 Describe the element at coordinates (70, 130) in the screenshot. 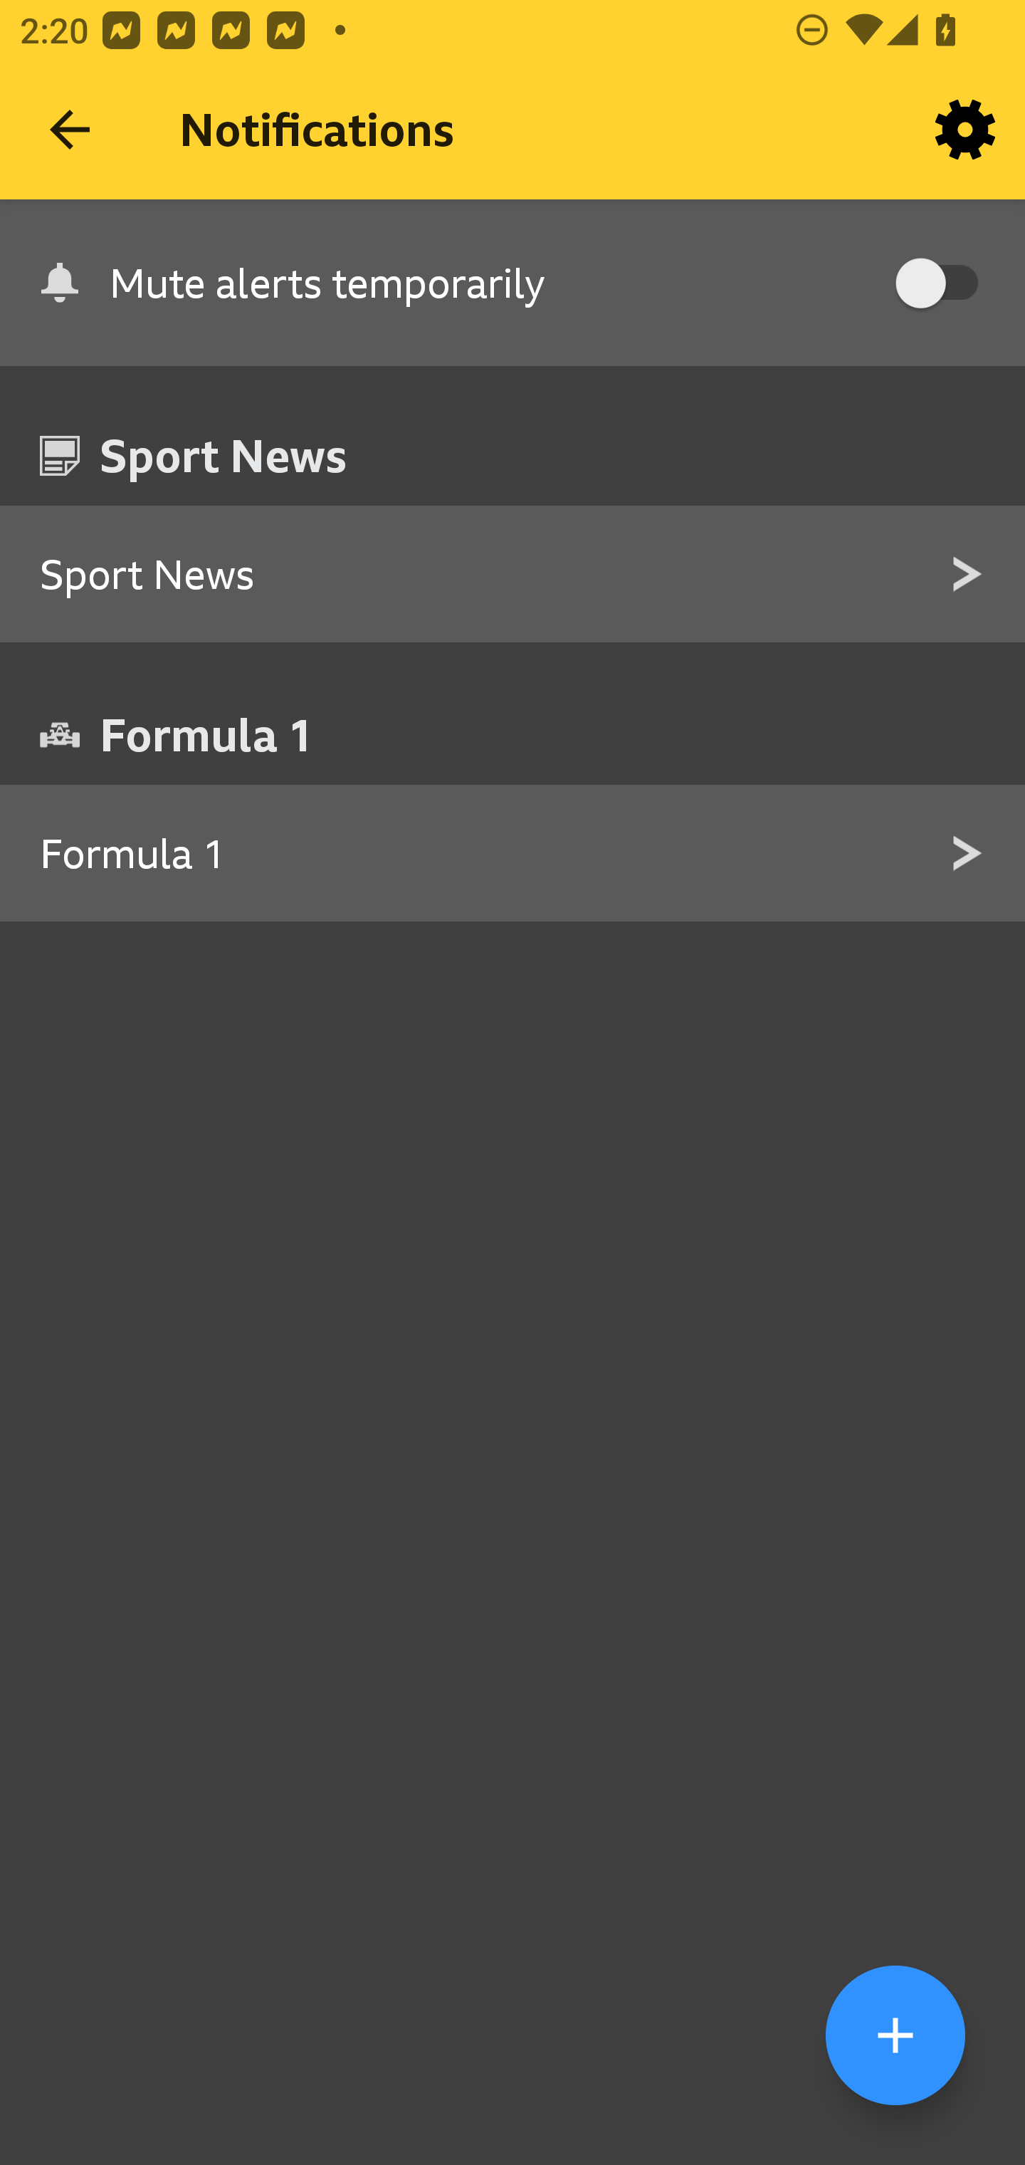

I see `Navigate up` at that location.